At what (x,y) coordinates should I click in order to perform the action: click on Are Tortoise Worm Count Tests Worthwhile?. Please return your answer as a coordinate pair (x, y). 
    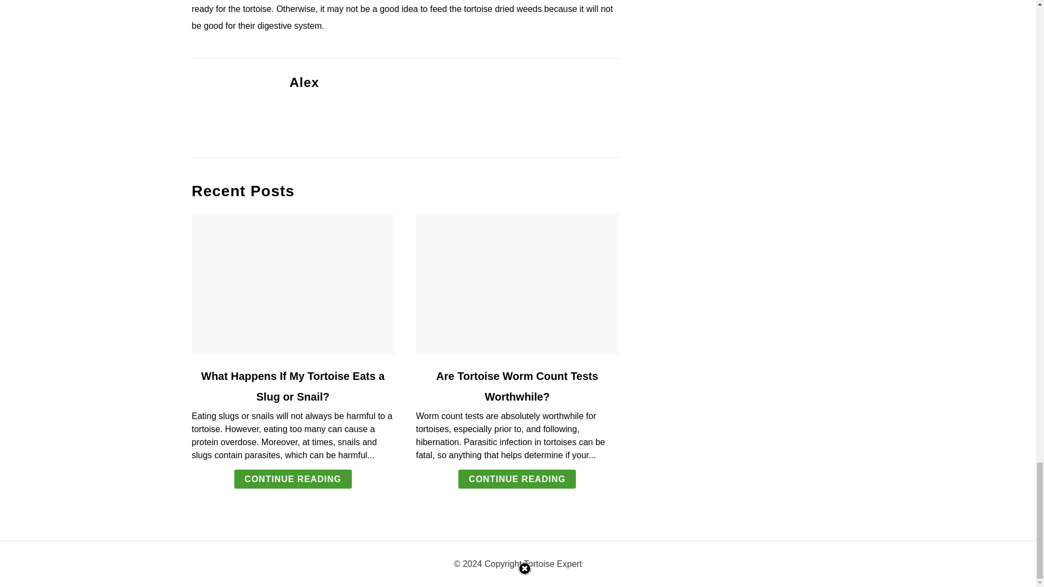
    Looking at the image, I should click on (517, 386).